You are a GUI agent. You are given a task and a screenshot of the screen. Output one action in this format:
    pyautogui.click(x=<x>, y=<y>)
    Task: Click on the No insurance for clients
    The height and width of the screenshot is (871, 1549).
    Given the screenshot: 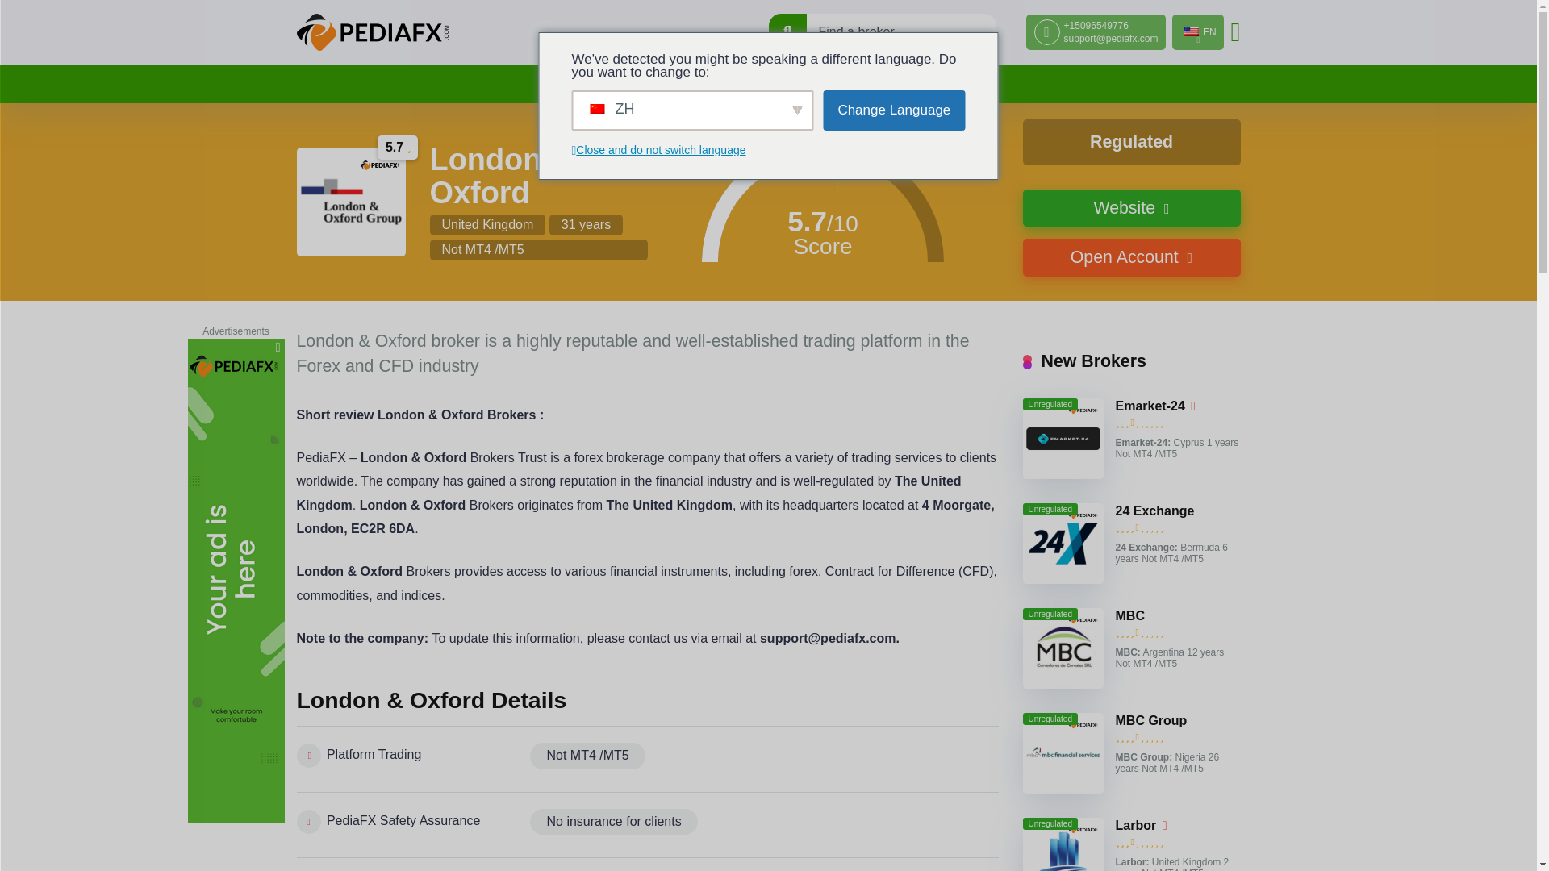 What is the action you would take?
    pyautogui.click(x=613, y=821)
    